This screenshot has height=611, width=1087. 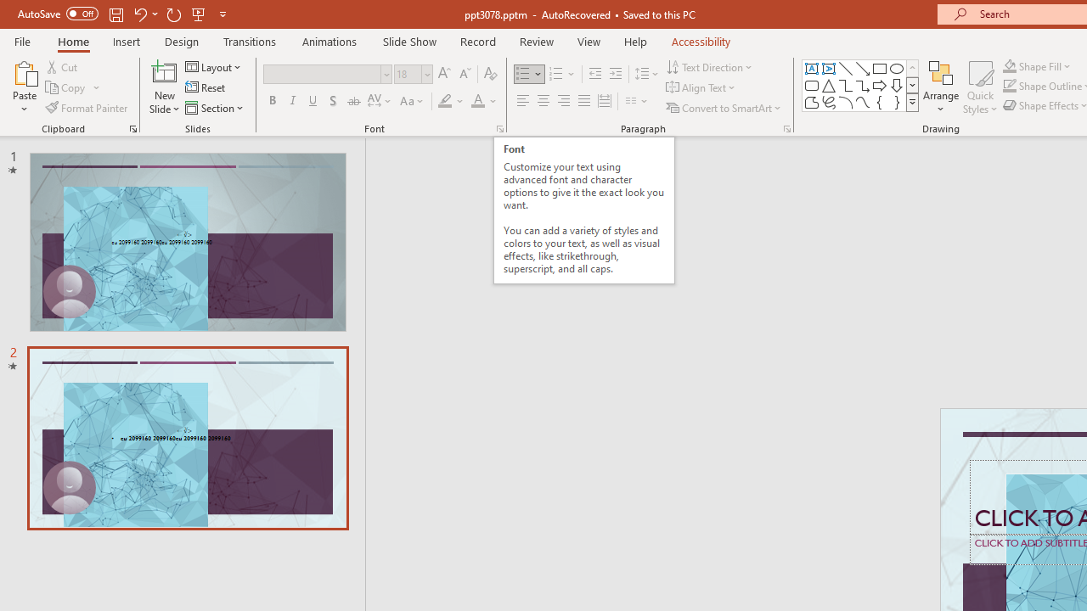 What do you see at coordinates (182, 41) in the screenshot?
I see `Design` at bounding box center [182, 41].